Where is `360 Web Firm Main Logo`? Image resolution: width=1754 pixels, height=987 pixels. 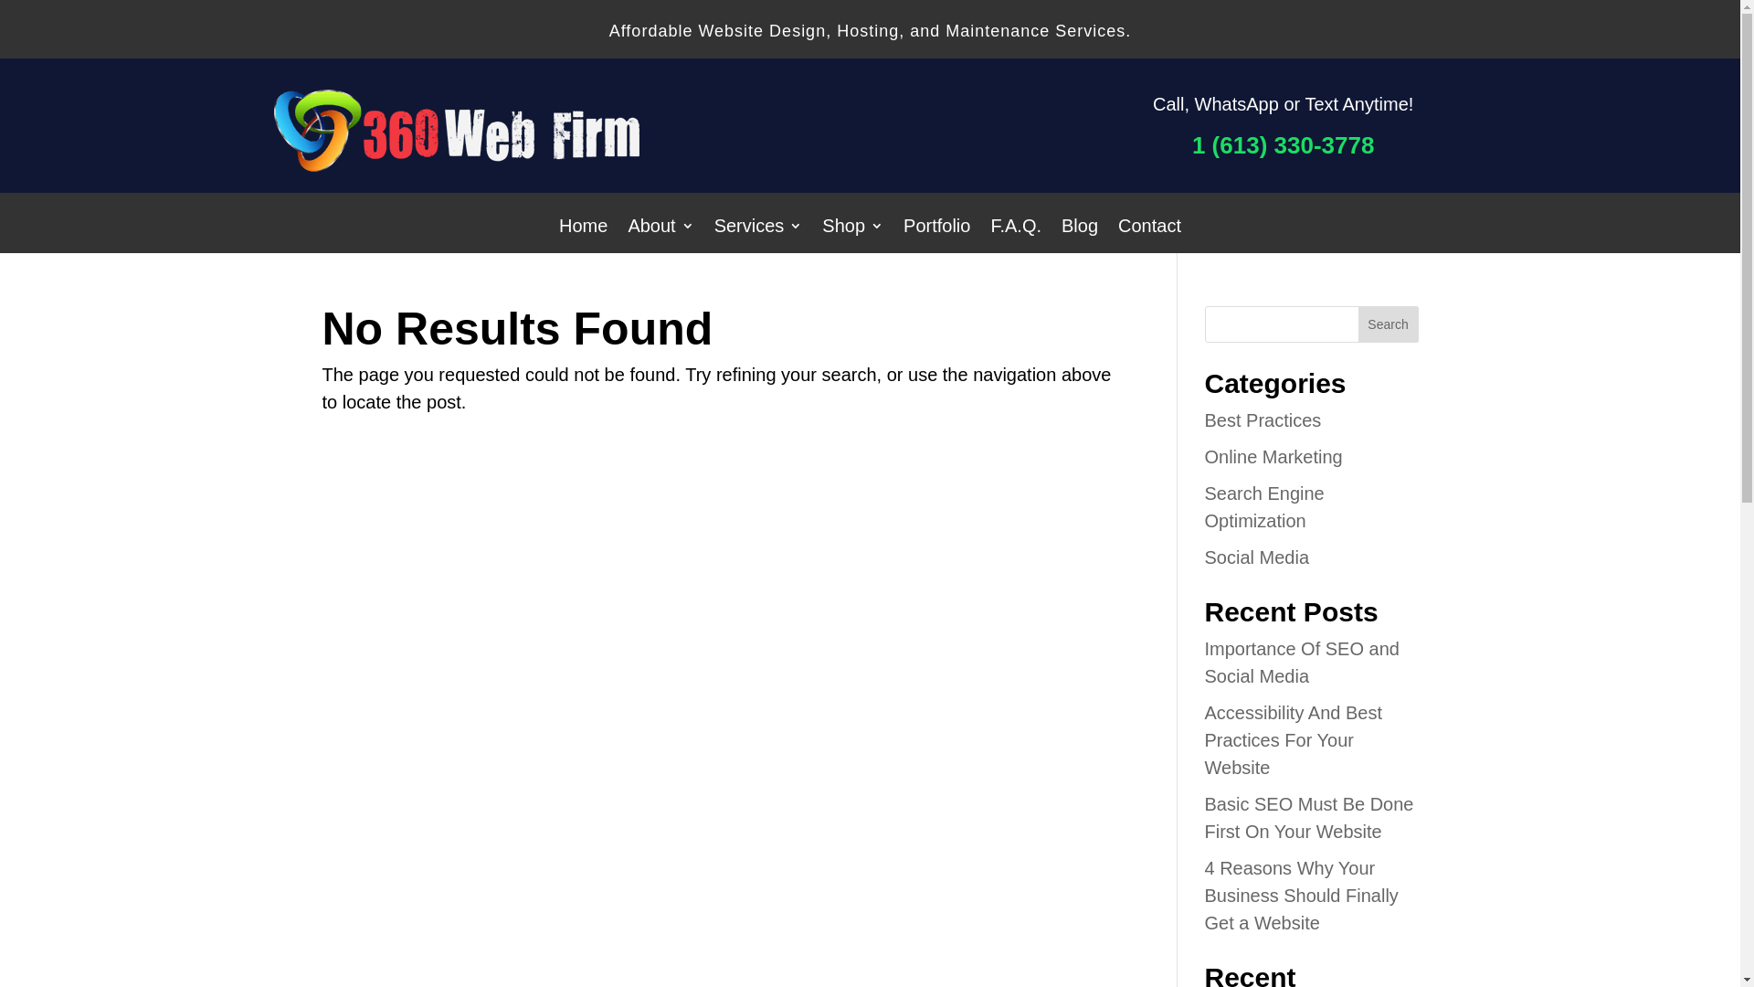
360 Web Firm Main Logo is located at coordinates (457, 166).